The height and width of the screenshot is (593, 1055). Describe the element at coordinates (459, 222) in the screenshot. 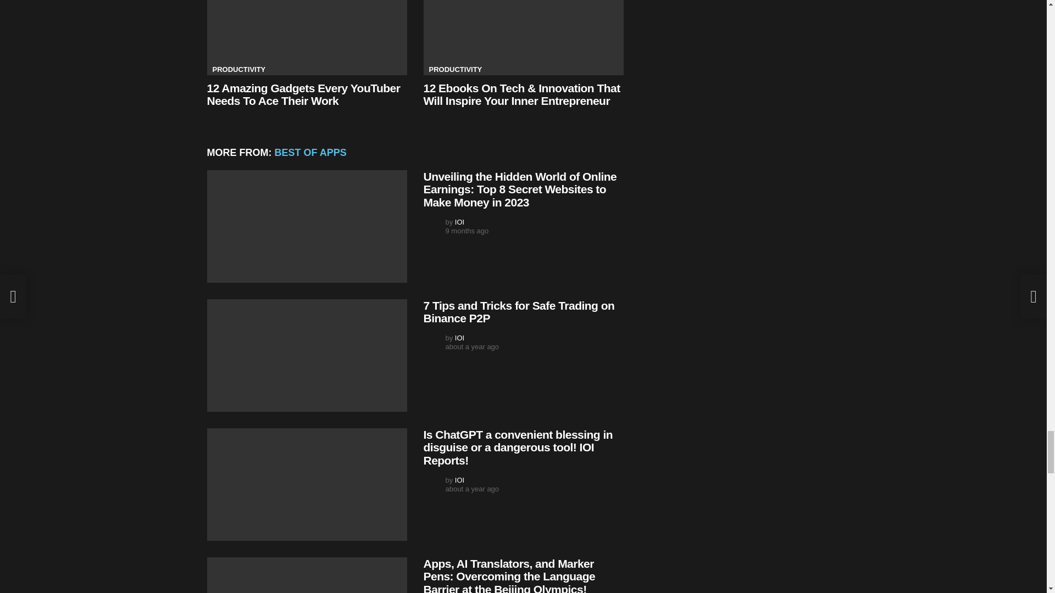

I see `Posts by IOI` at that location.